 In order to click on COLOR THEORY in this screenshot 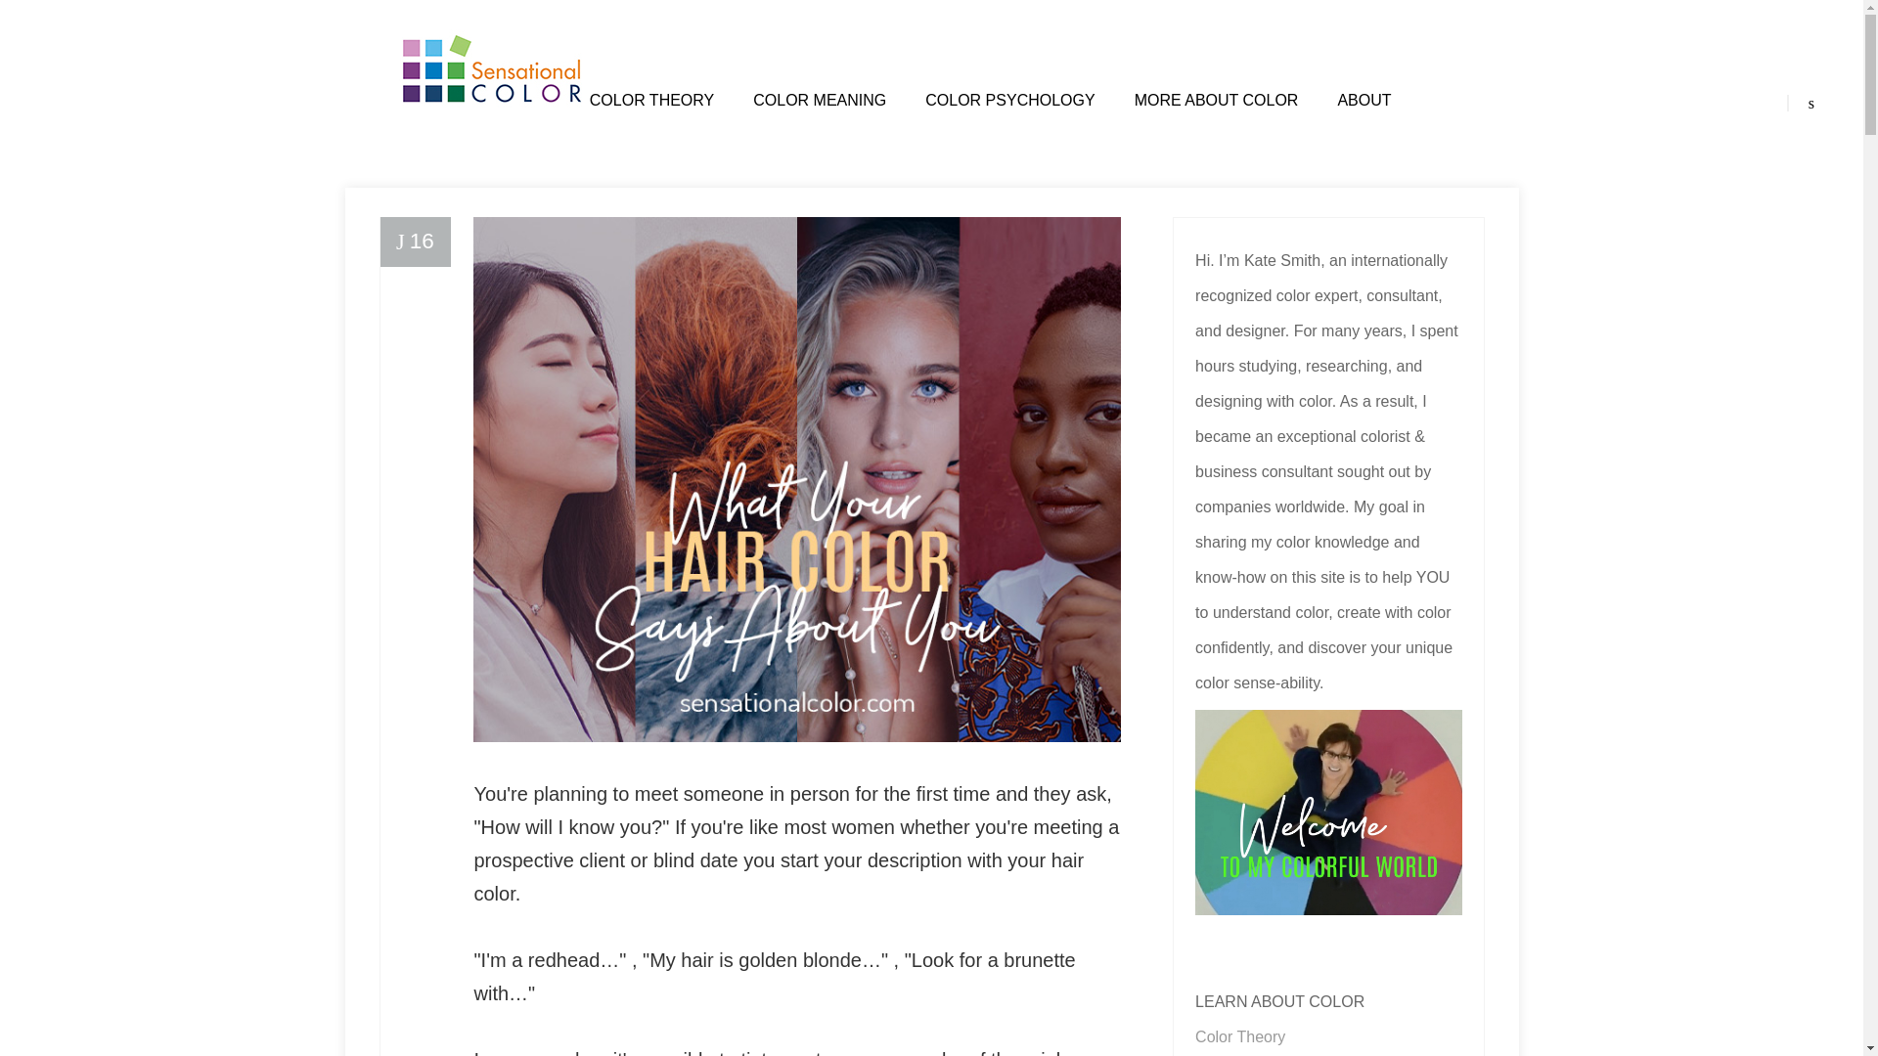, I will do `click(651, 100)`.